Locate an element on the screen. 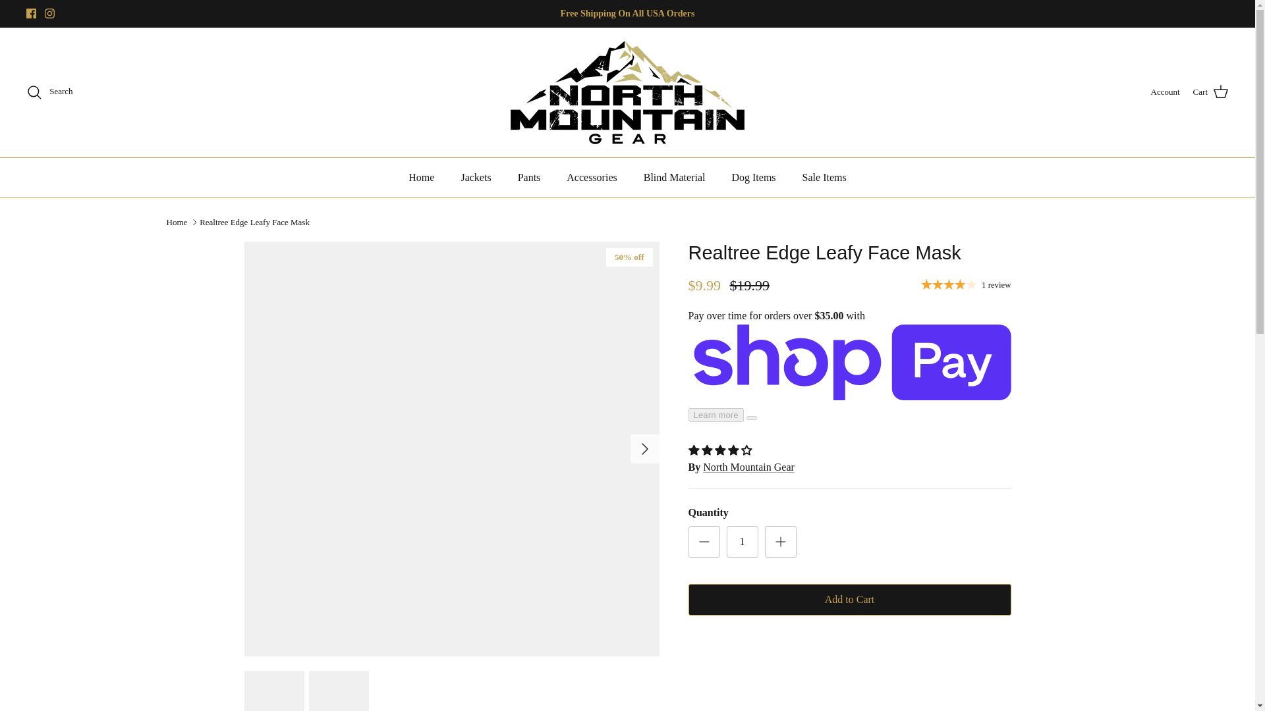 The image size is (1265, 711). Cart is located at coordinates (1210, 92).